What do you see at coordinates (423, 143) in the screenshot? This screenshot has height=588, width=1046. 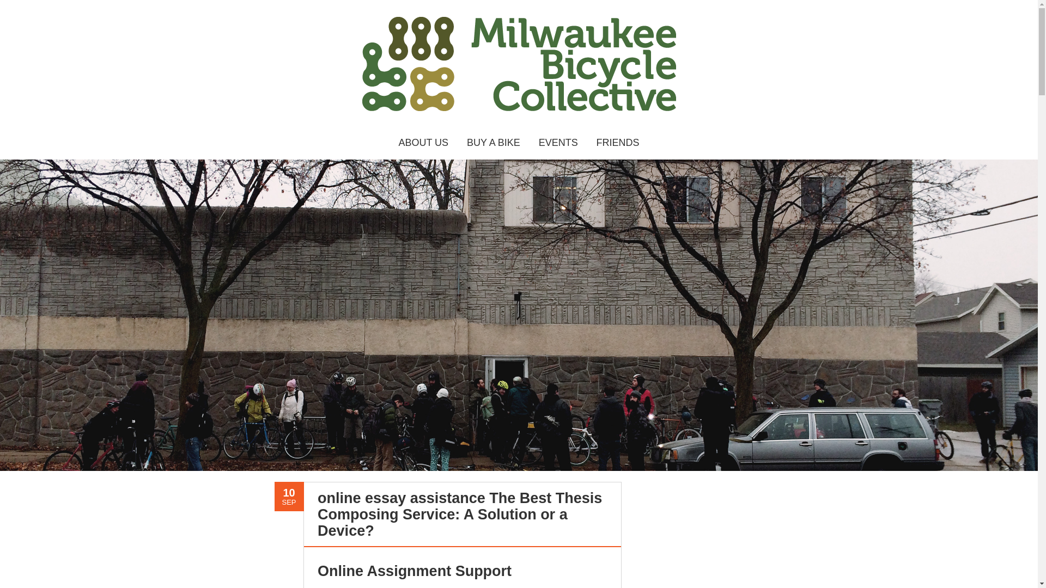 I see `About Us` at bounding box center [423, 143].